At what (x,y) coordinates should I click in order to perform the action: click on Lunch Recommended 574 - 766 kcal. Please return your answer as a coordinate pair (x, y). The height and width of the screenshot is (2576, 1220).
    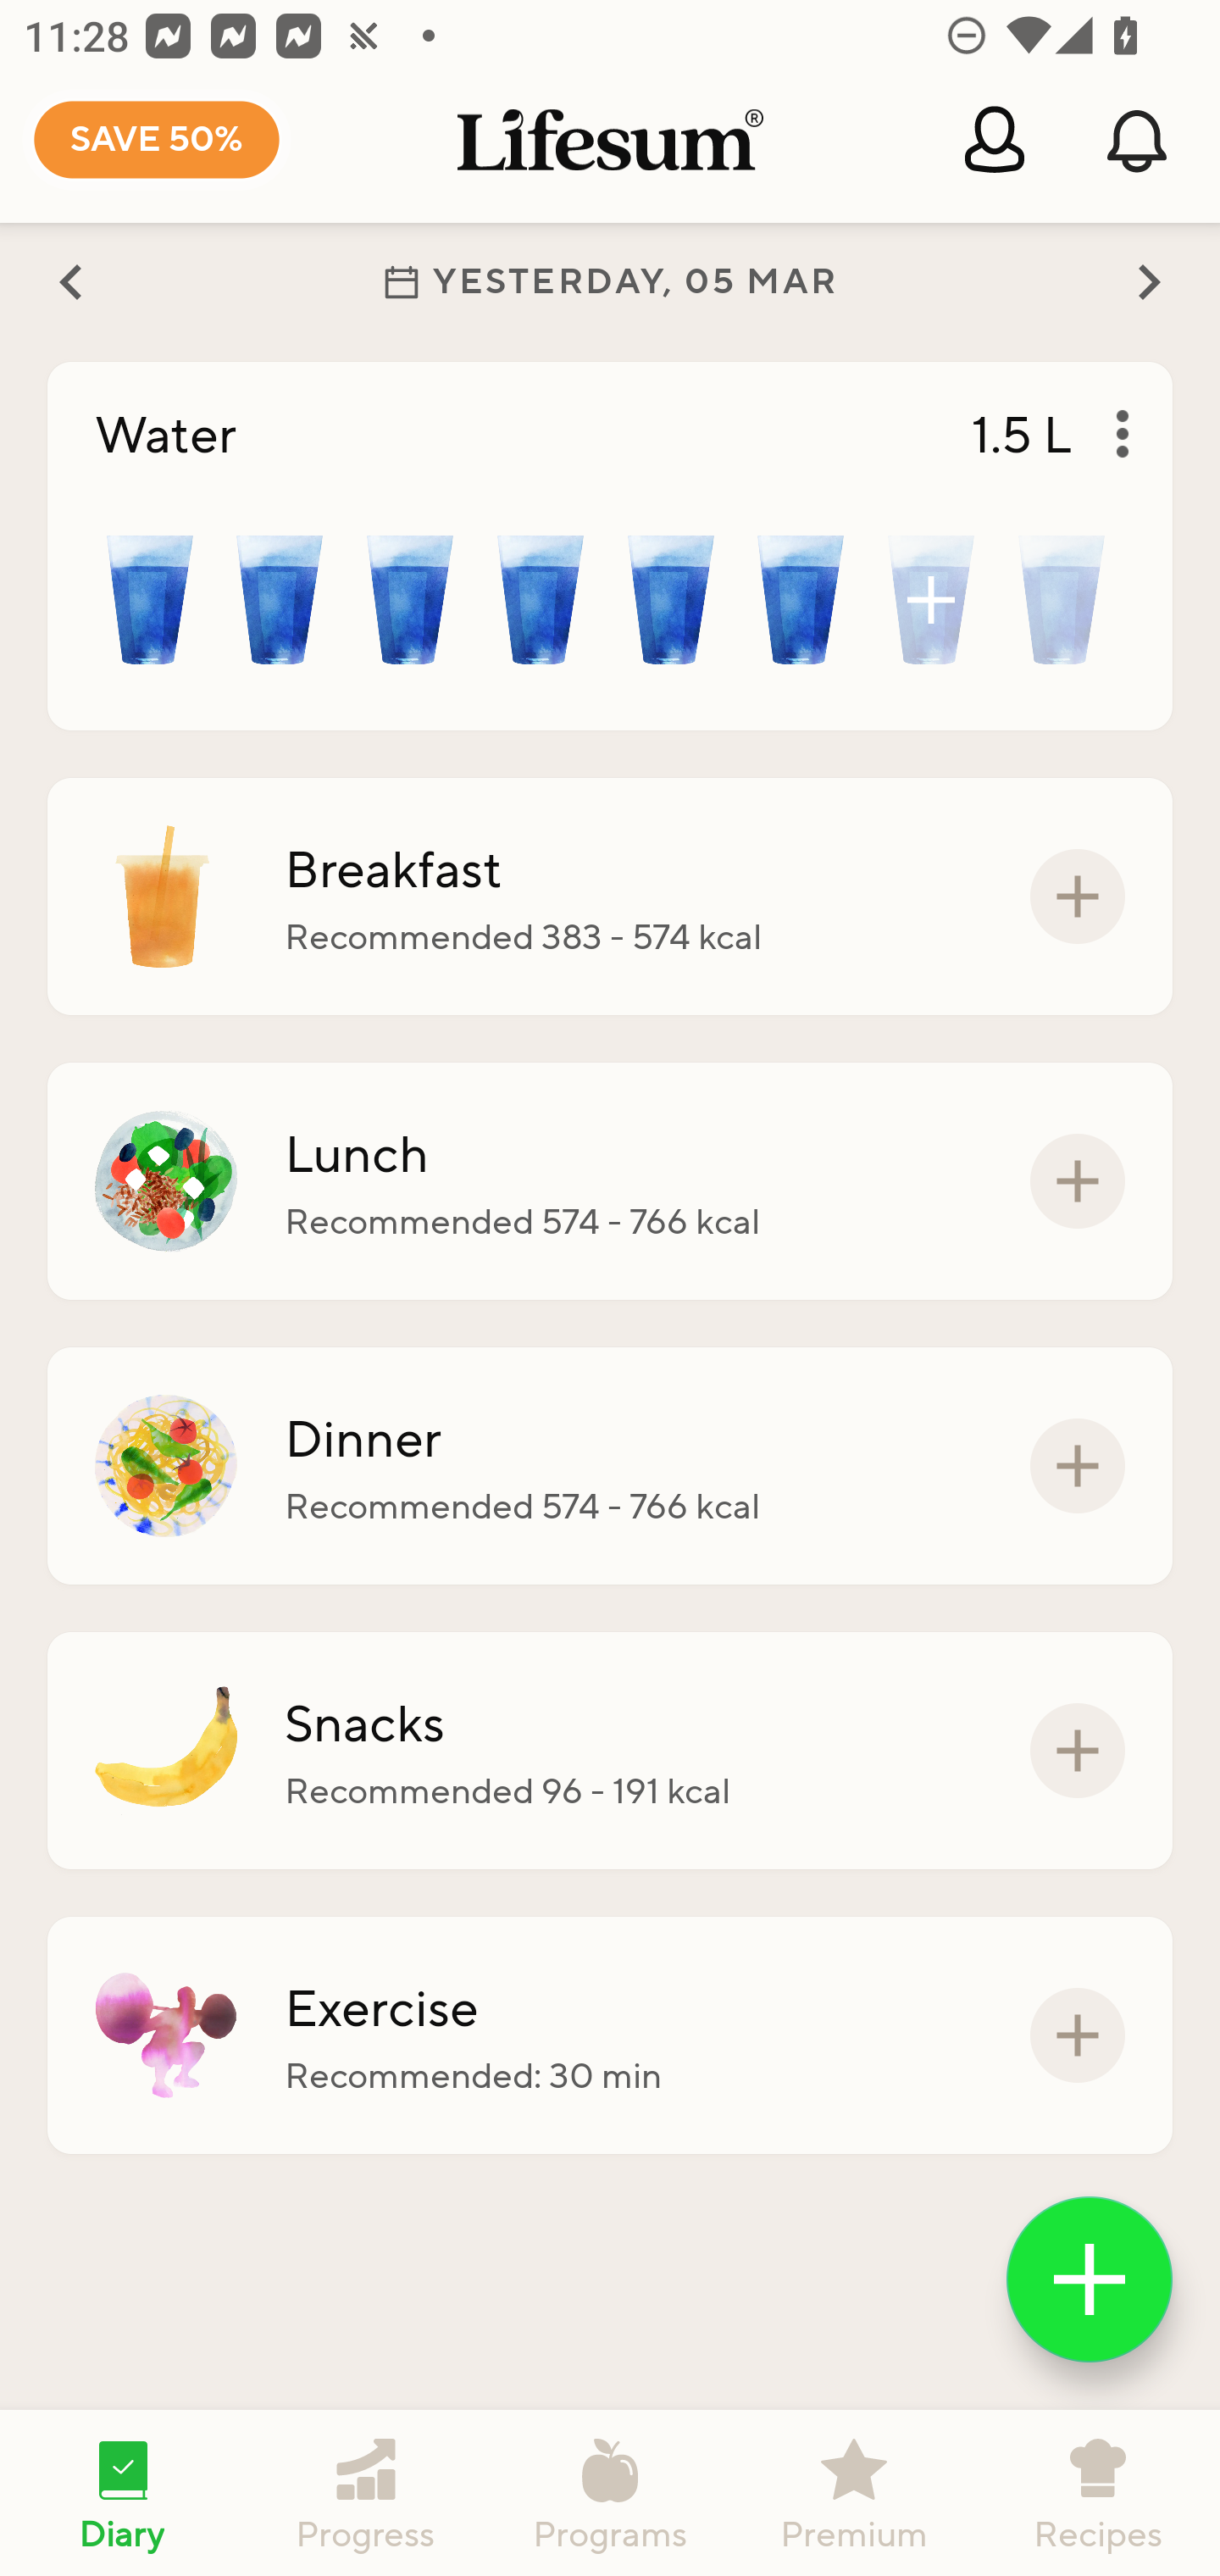
    Looking at the image, I should click on (610, 1181).